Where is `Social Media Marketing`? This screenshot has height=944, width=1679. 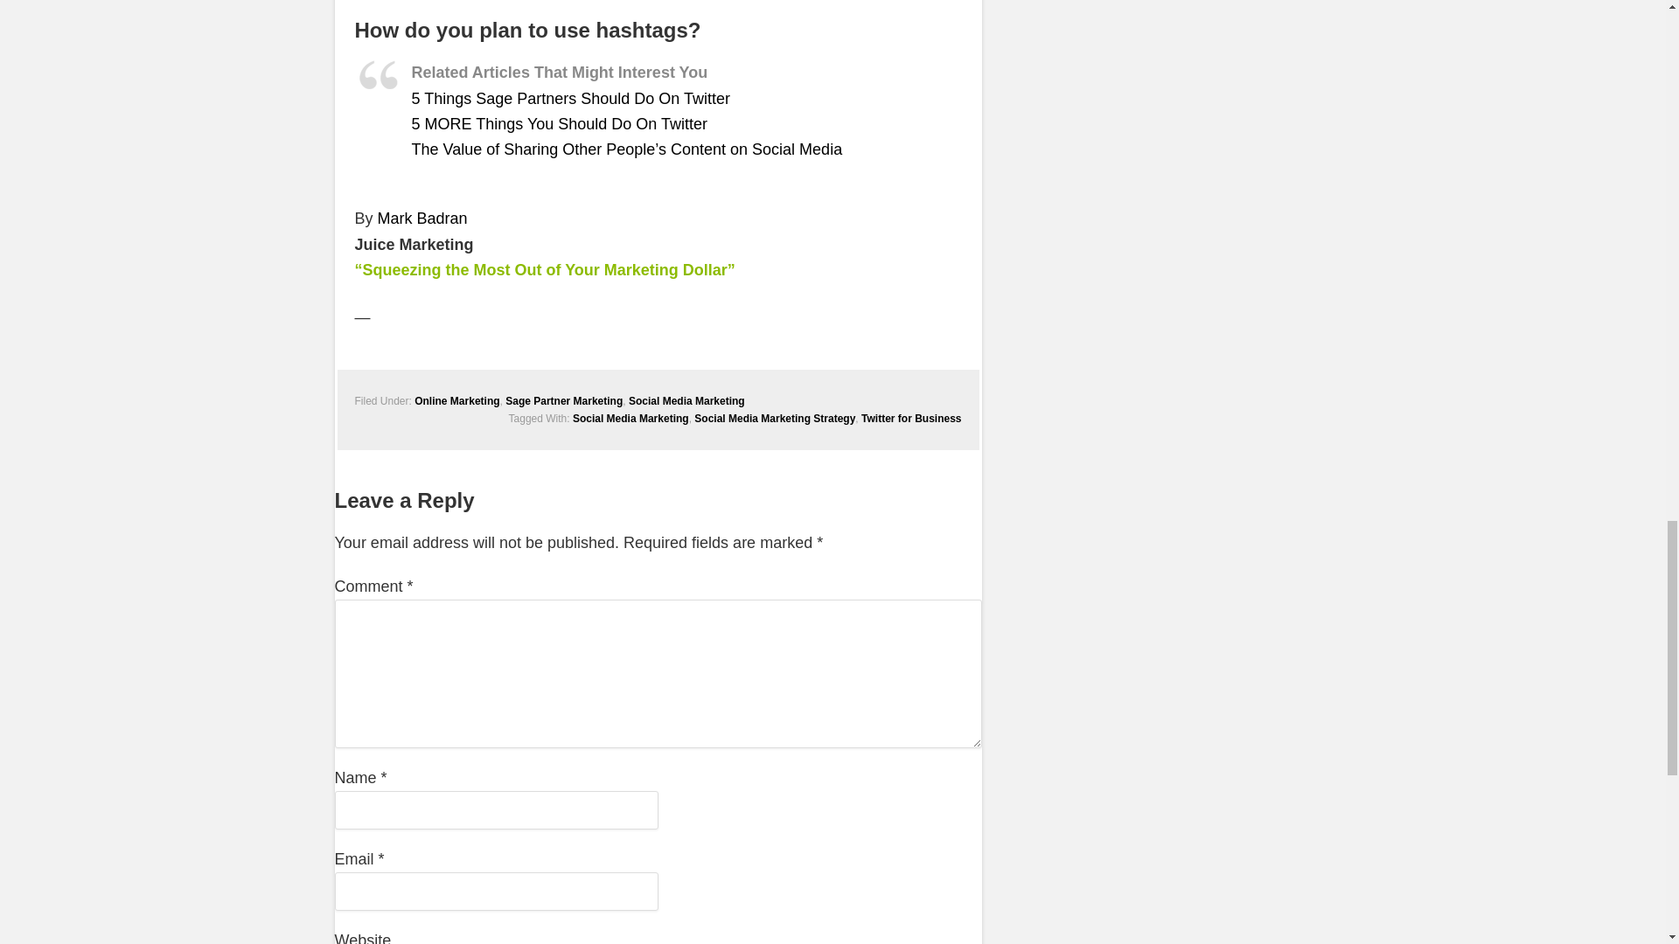
Social Media Marketing is located at coordinates (630, 418).